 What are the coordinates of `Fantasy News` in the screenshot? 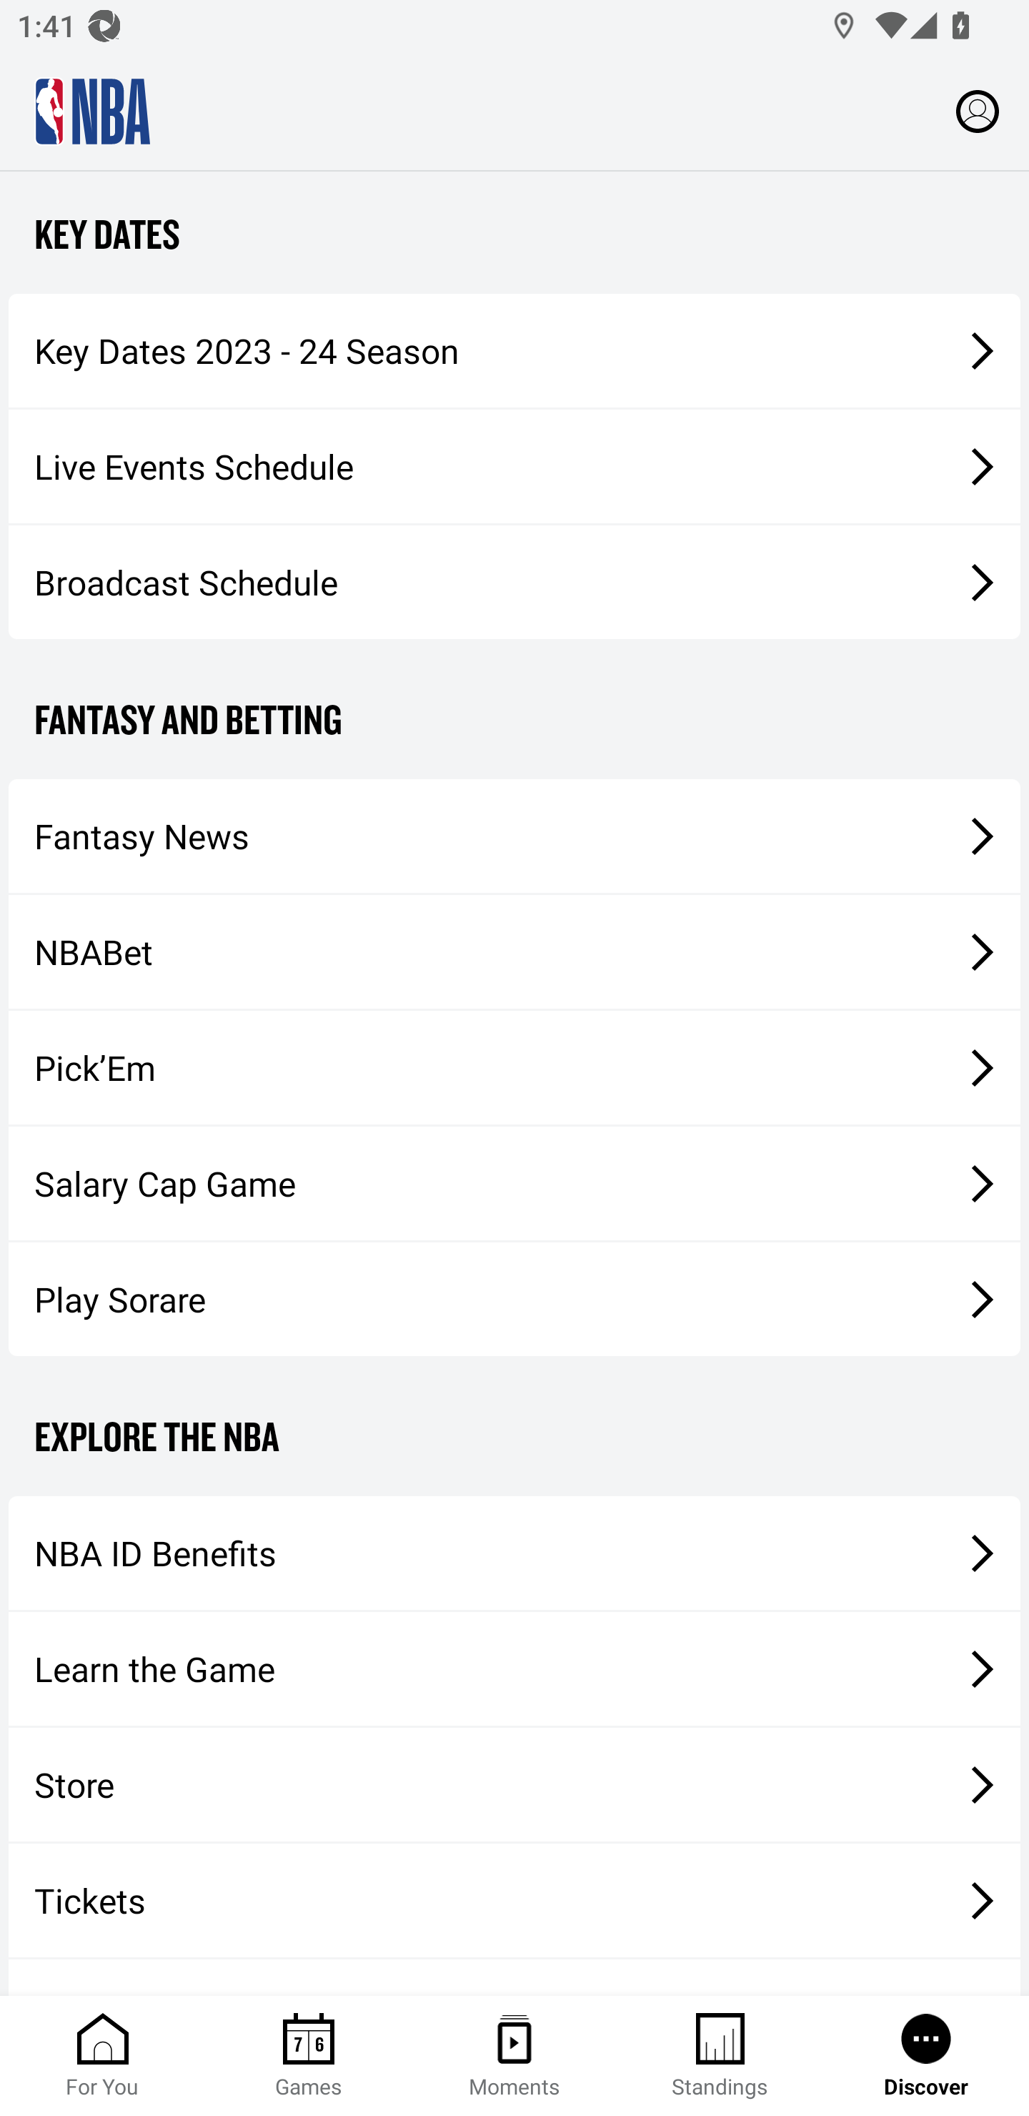 It's located at (514, 836).